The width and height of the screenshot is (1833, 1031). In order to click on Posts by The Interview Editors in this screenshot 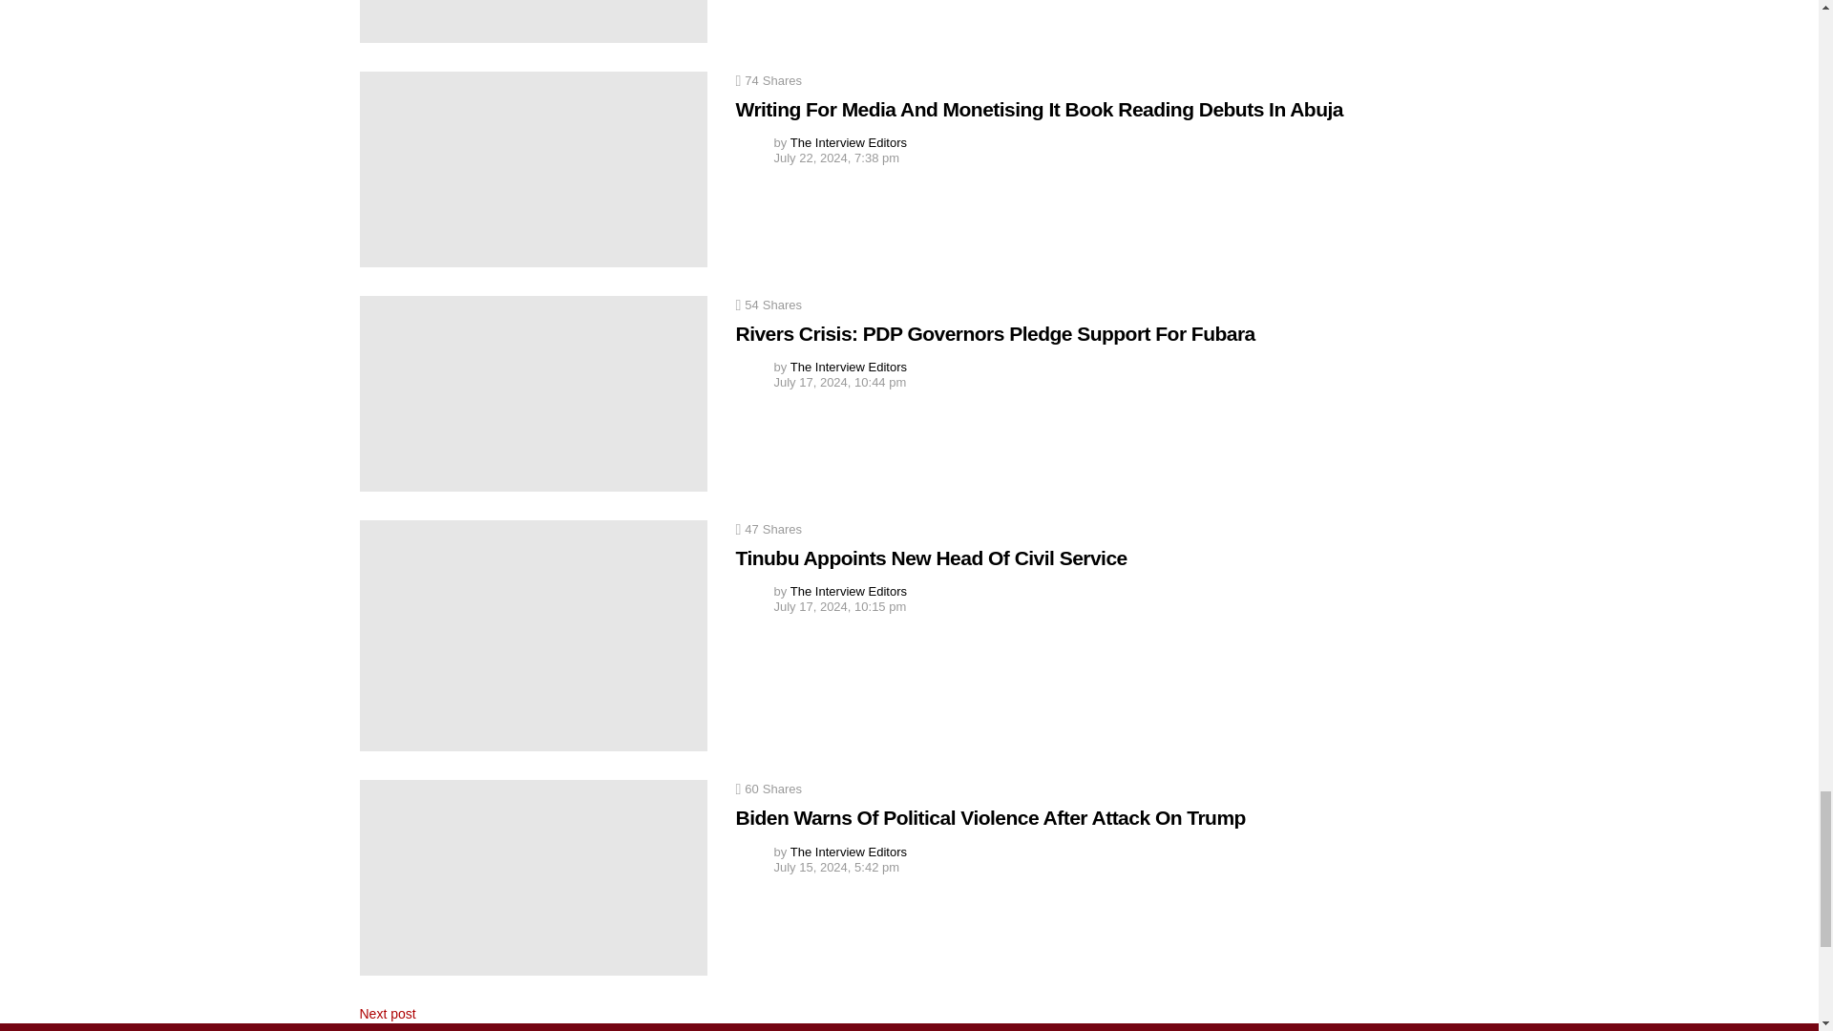, I will do `click(848, 367)`.